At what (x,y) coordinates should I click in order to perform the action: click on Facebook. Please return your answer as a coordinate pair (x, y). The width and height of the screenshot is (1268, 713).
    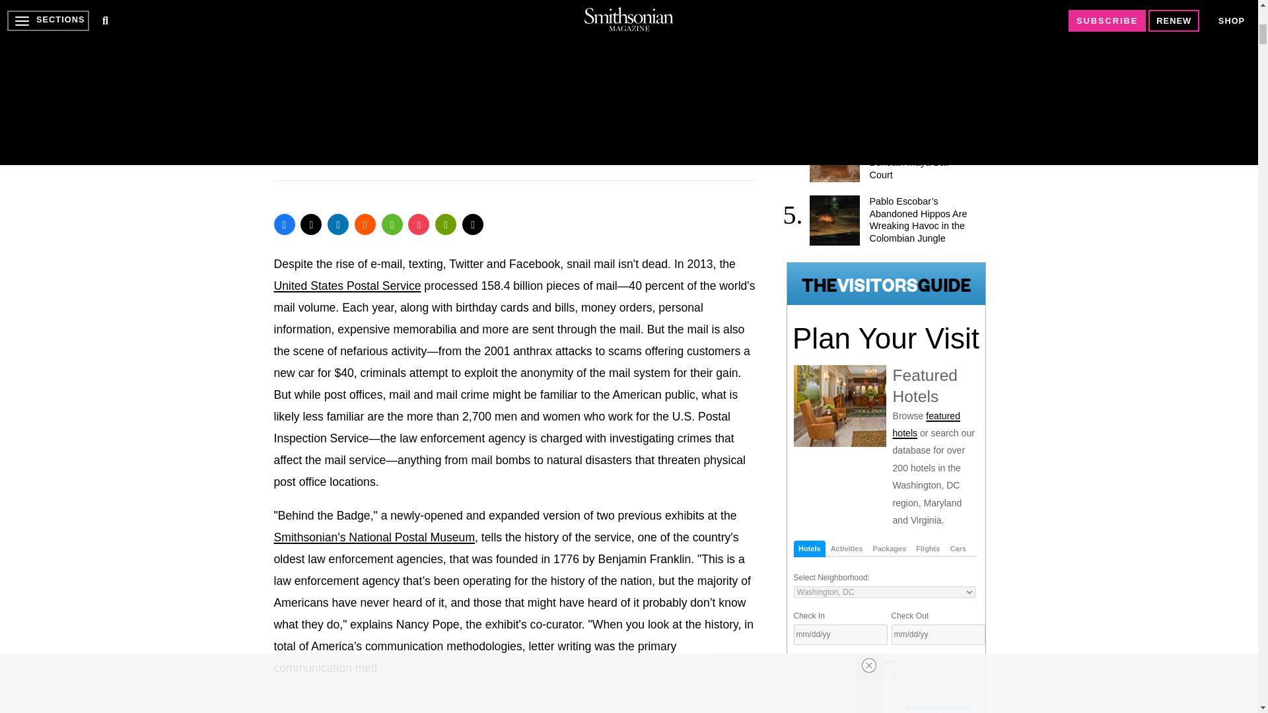
    Looking at the image, I should click on (284, 224).